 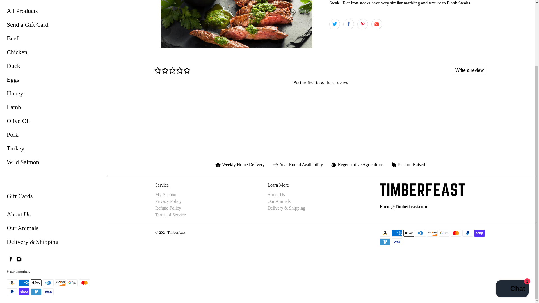 What do you see at coordinates (48, 292) in the screenshot?
I see `Visa` at bounding box center [48, 292].